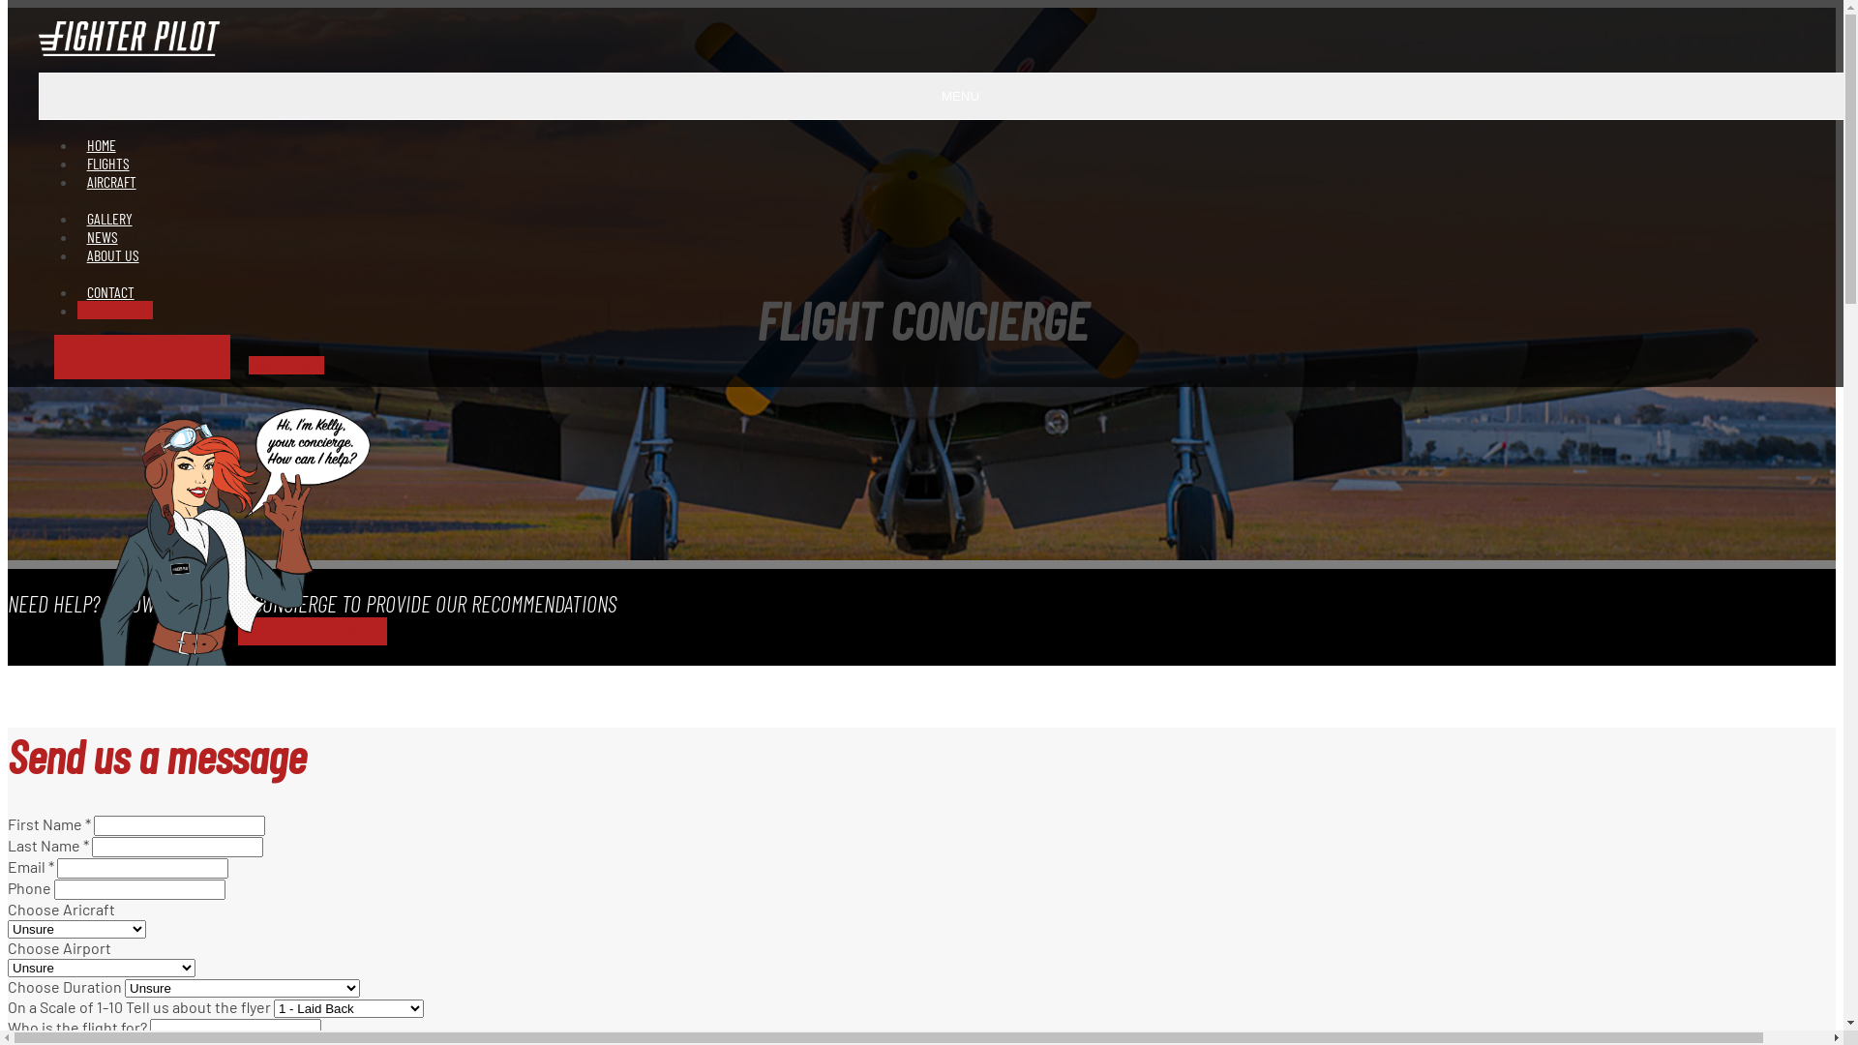 The width and height of the screenshot is (1858, 1045). I want to click on ABOUT US, so click(112, 255).